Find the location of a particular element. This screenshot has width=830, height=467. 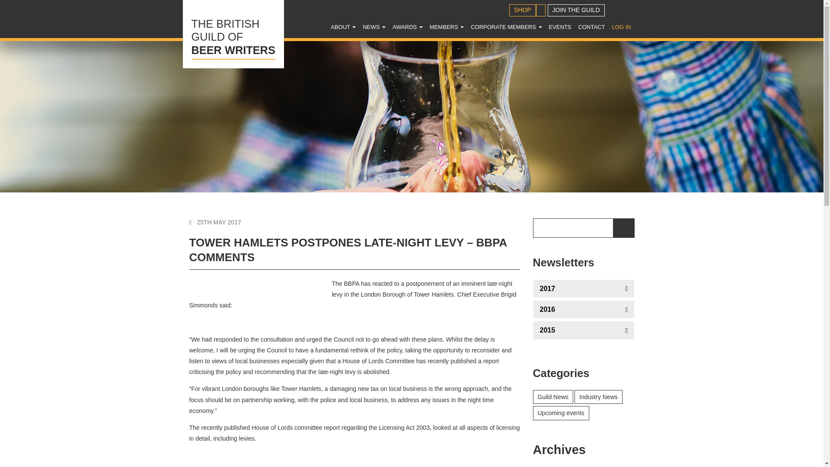

AWARDS is located at coordinates (233, 34).